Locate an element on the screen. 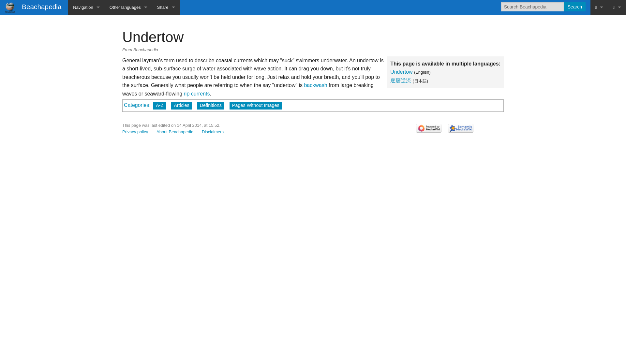 Image resolution: width=626 pixels, height=352 pixels. Related changes is located at coordinates (599, 37).